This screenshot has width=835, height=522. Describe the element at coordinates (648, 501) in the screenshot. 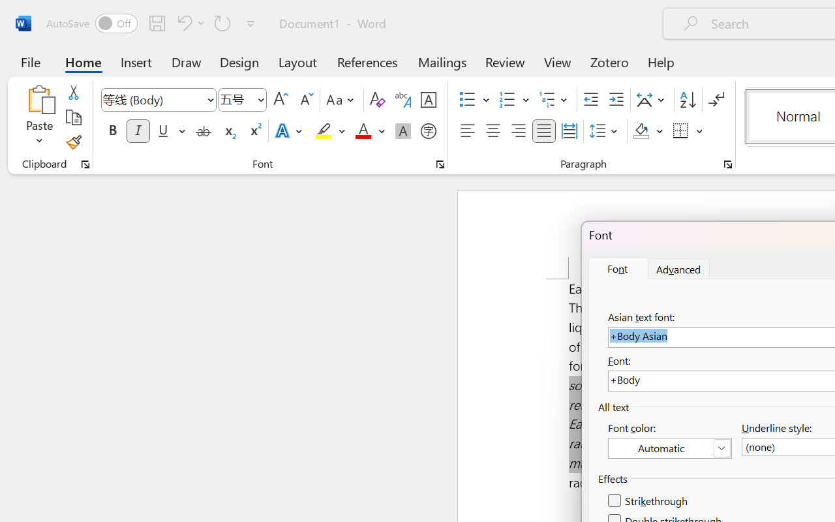

I see `Strikethrough` at that location.